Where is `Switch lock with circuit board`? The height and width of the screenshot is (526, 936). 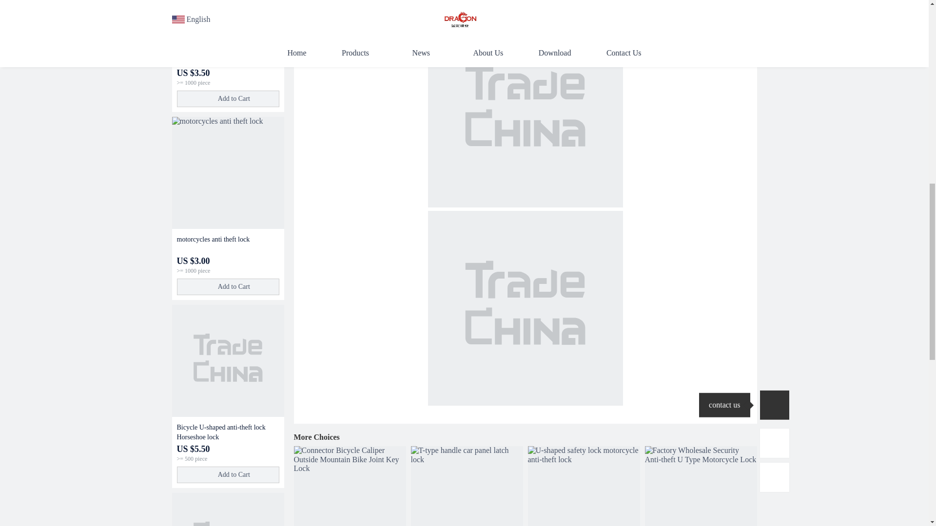 Switch lock with circuit board is located at coordinates (228, 56).